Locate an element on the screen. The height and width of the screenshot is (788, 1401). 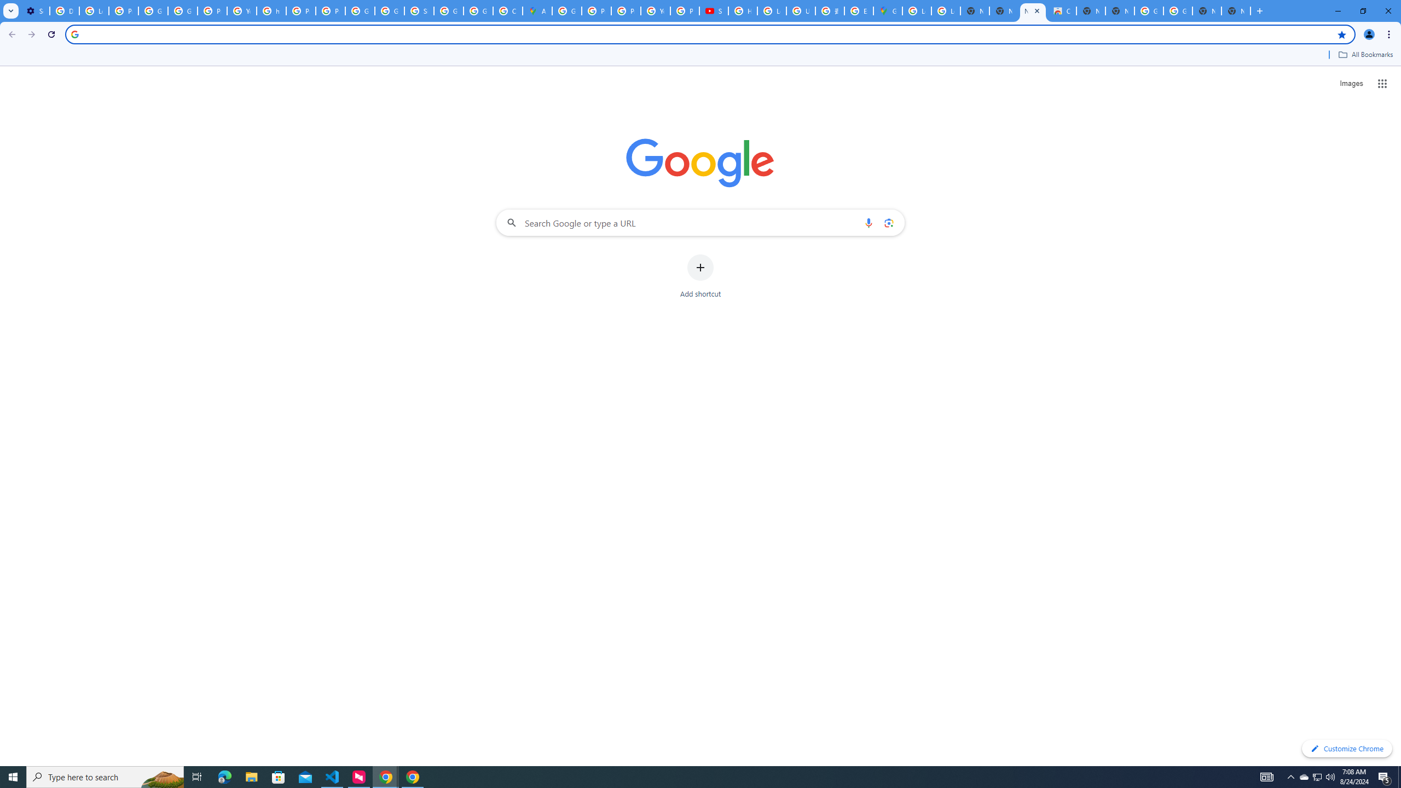
Search Google or type a URL is located at coordinates (700, 222).